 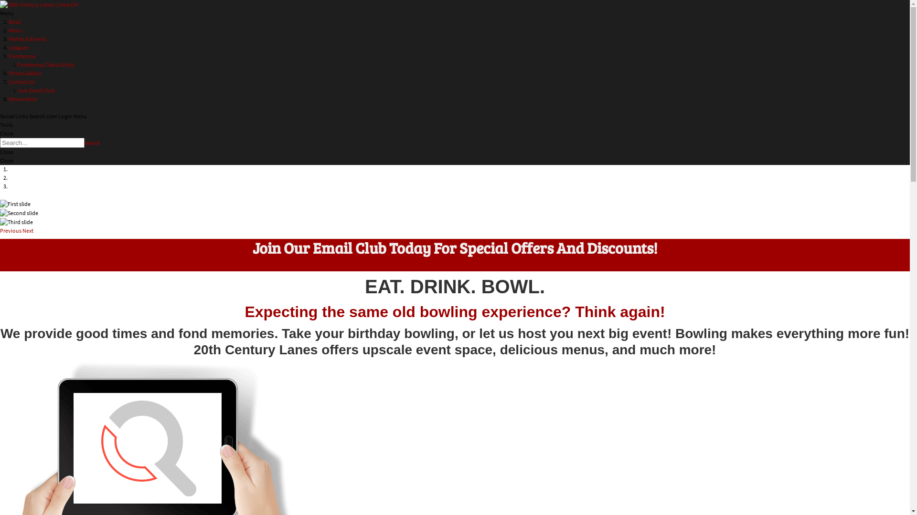 What do you see at coordinates (76, 155) in the screenshot?
I see `Clear search text` at bounding box center [76, 155].